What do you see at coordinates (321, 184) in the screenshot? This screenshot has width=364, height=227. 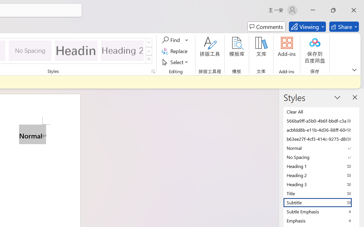 I see `Heading 3` at bounding box center [321, 184].